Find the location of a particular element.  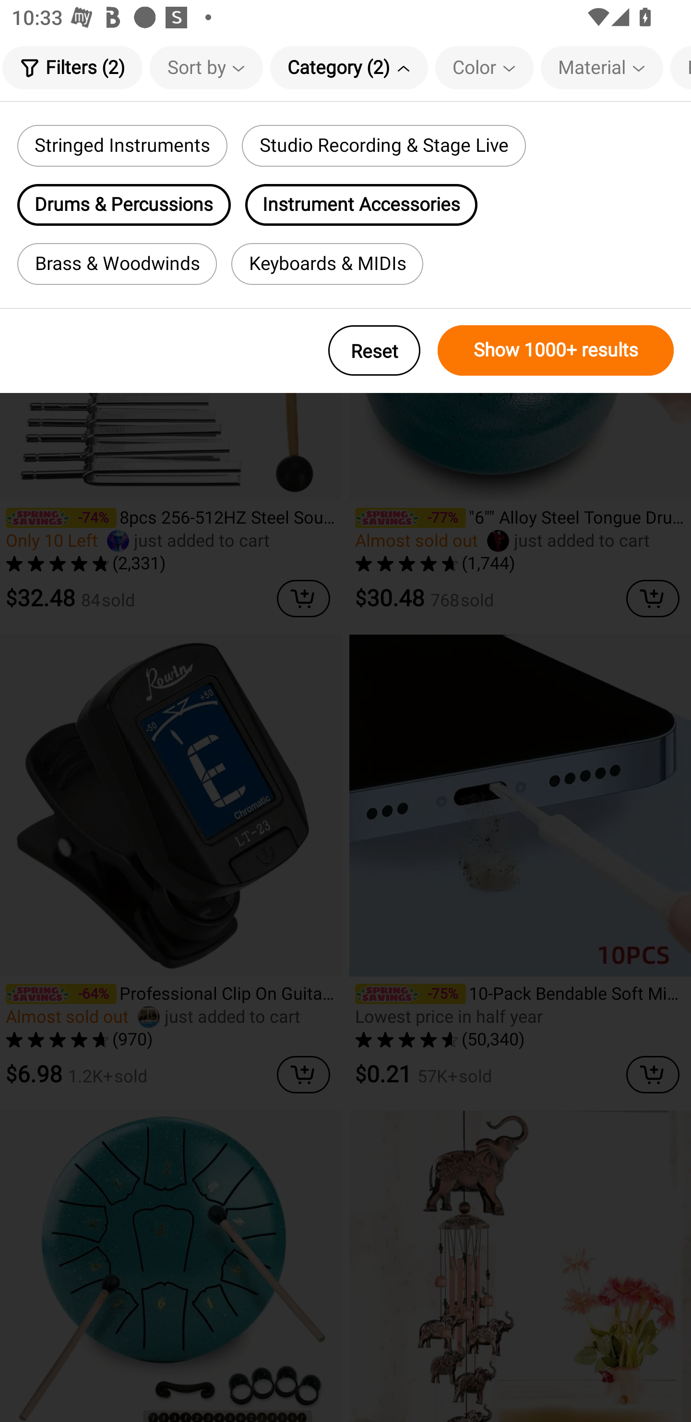

Color is located at coordinates (484, 67).